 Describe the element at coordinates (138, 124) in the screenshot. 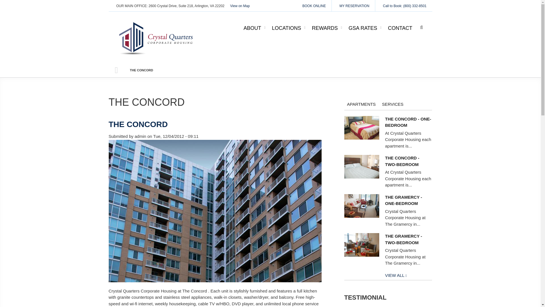

I see `THE CONCORD` at that location.